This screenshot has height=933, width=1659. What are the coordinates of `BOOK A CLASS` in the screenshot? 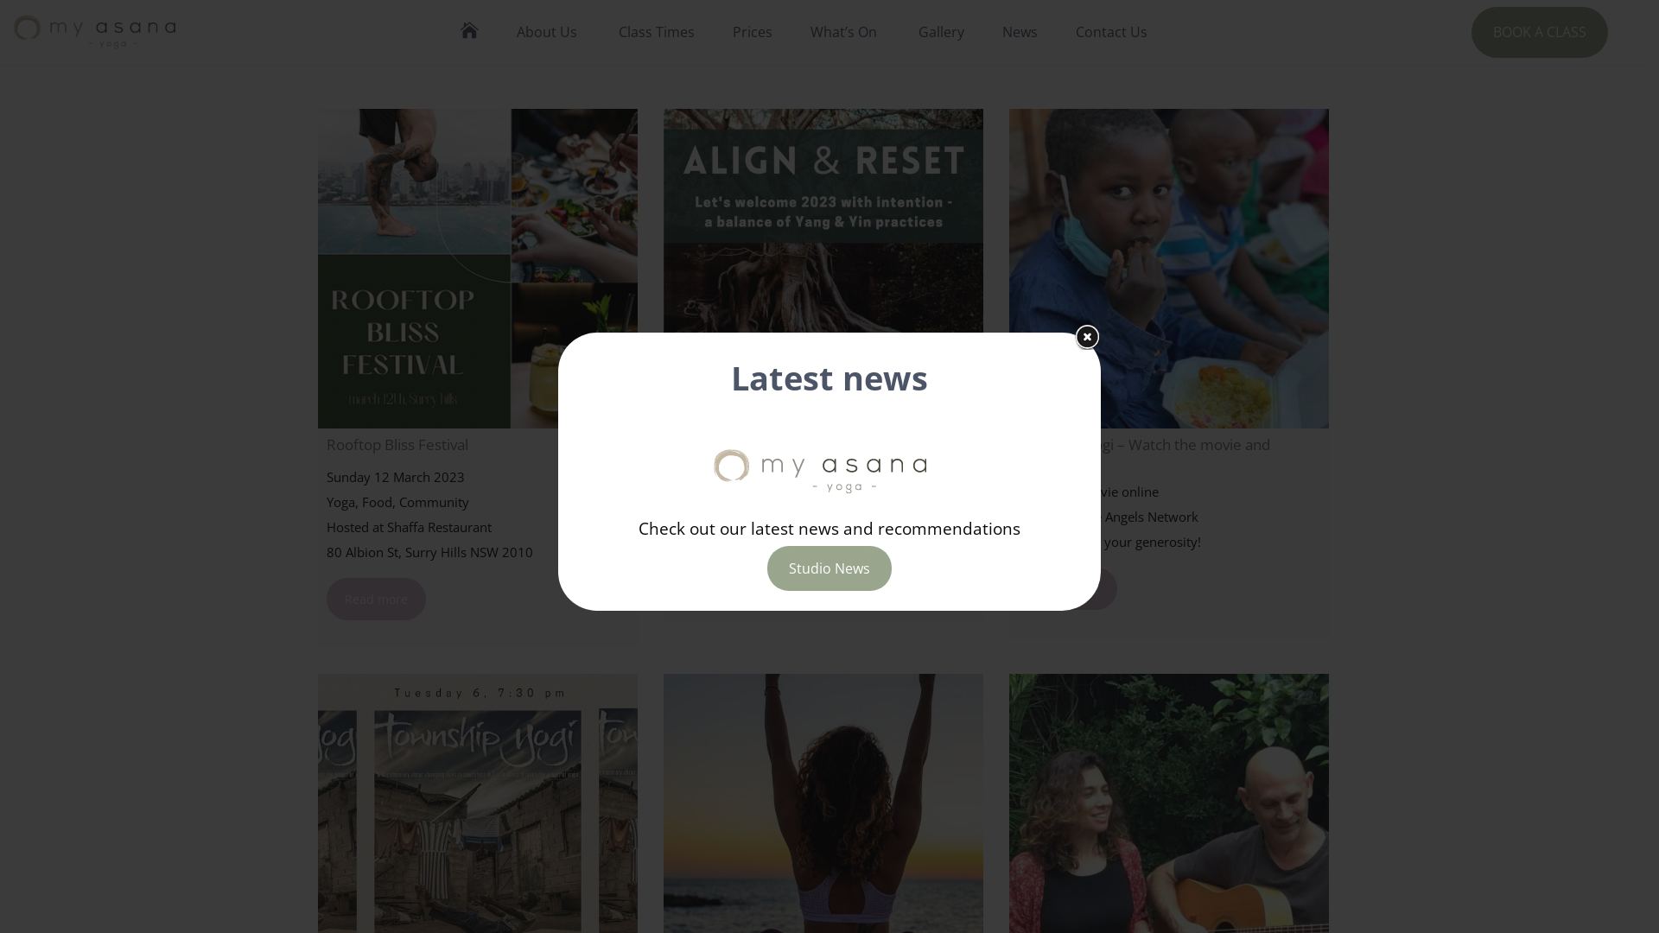 It's located at (1540, 33).